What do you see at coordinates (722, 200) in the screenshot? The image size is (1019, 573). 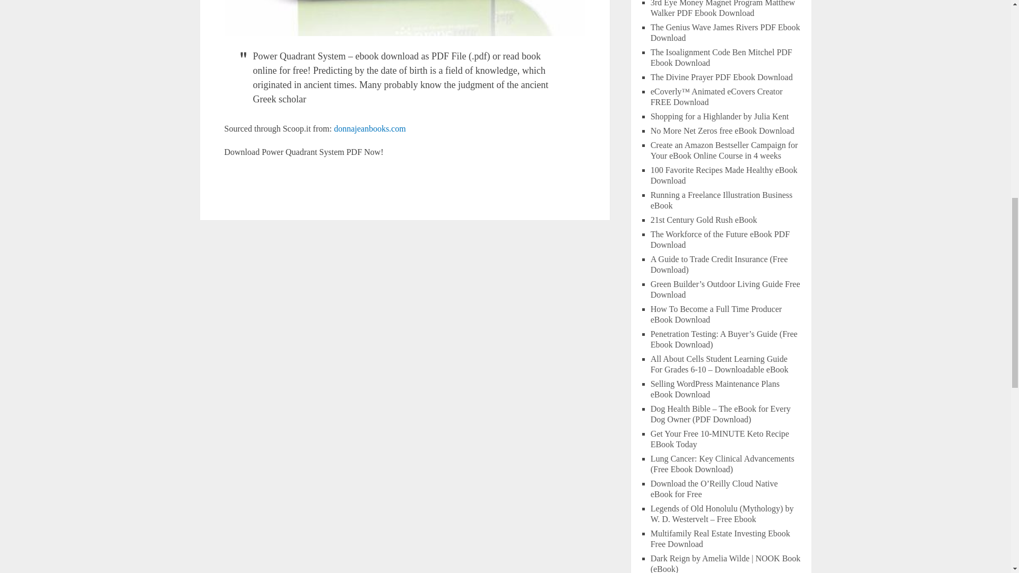 I see `Running a Freelance Illustration Business eBook` at bounding box center [722, 200].